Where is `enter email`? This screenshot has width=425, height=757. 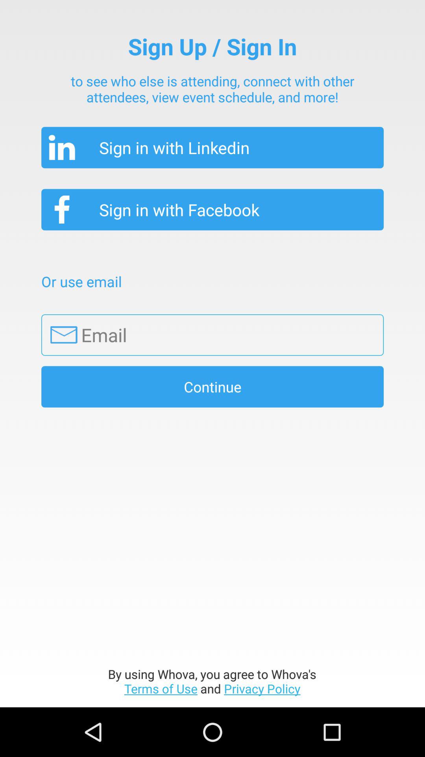 enter email is located at coordinates (213, 335).